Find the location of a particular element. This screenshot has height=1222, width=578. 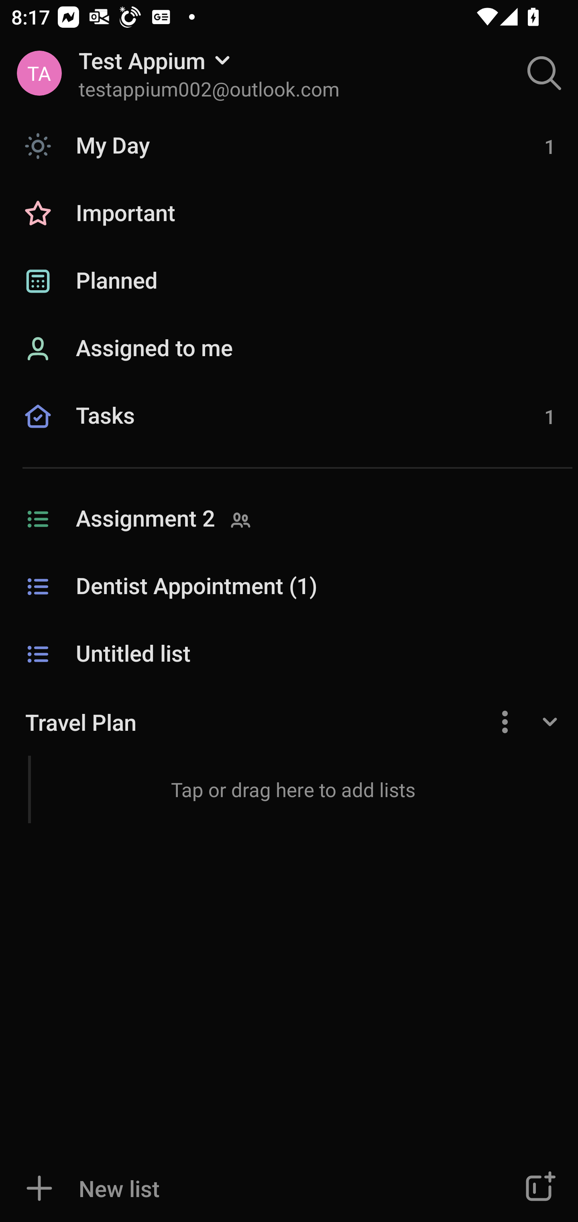

Enter search is located at coordinates (544, 73).